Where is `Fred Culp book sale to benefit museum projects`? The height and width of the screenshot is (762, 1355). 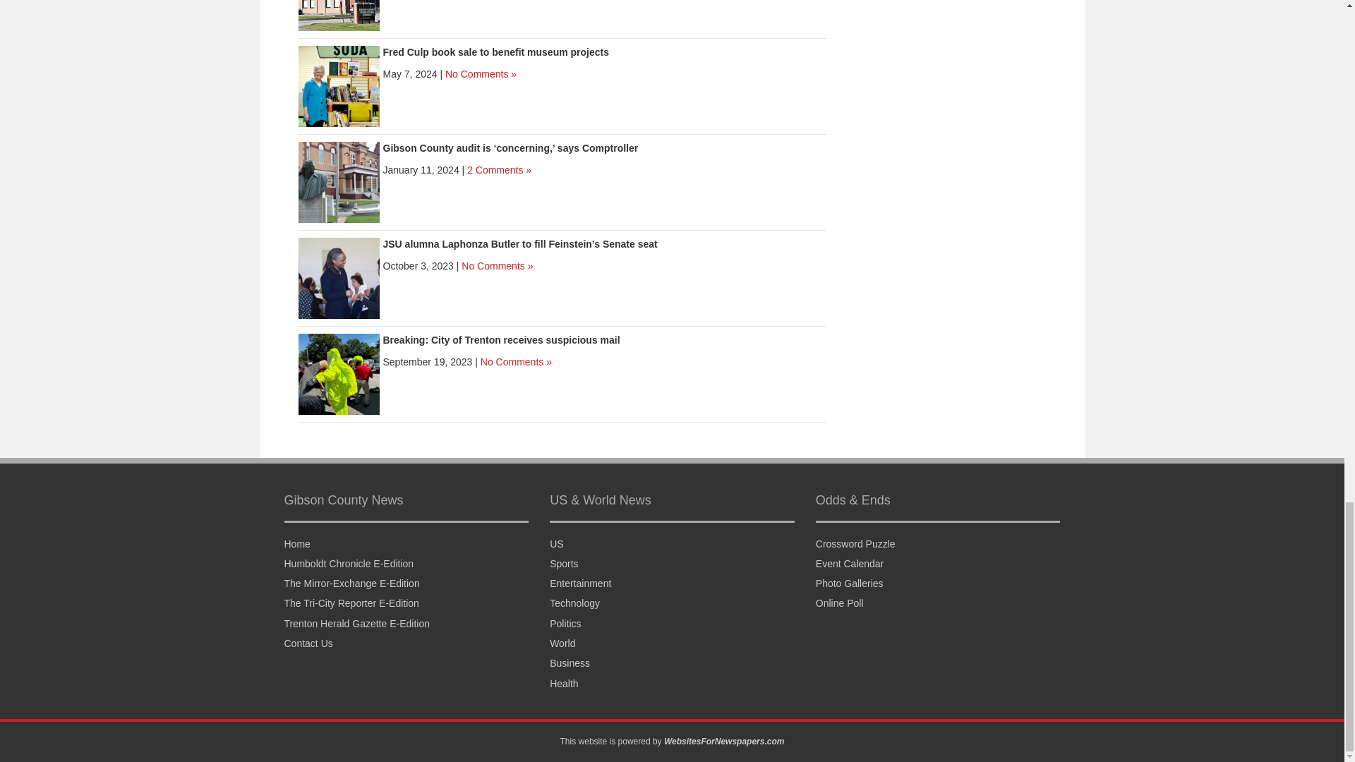 Fred Culp book sale to benefit museum projects is located at coordinates (339, 86).